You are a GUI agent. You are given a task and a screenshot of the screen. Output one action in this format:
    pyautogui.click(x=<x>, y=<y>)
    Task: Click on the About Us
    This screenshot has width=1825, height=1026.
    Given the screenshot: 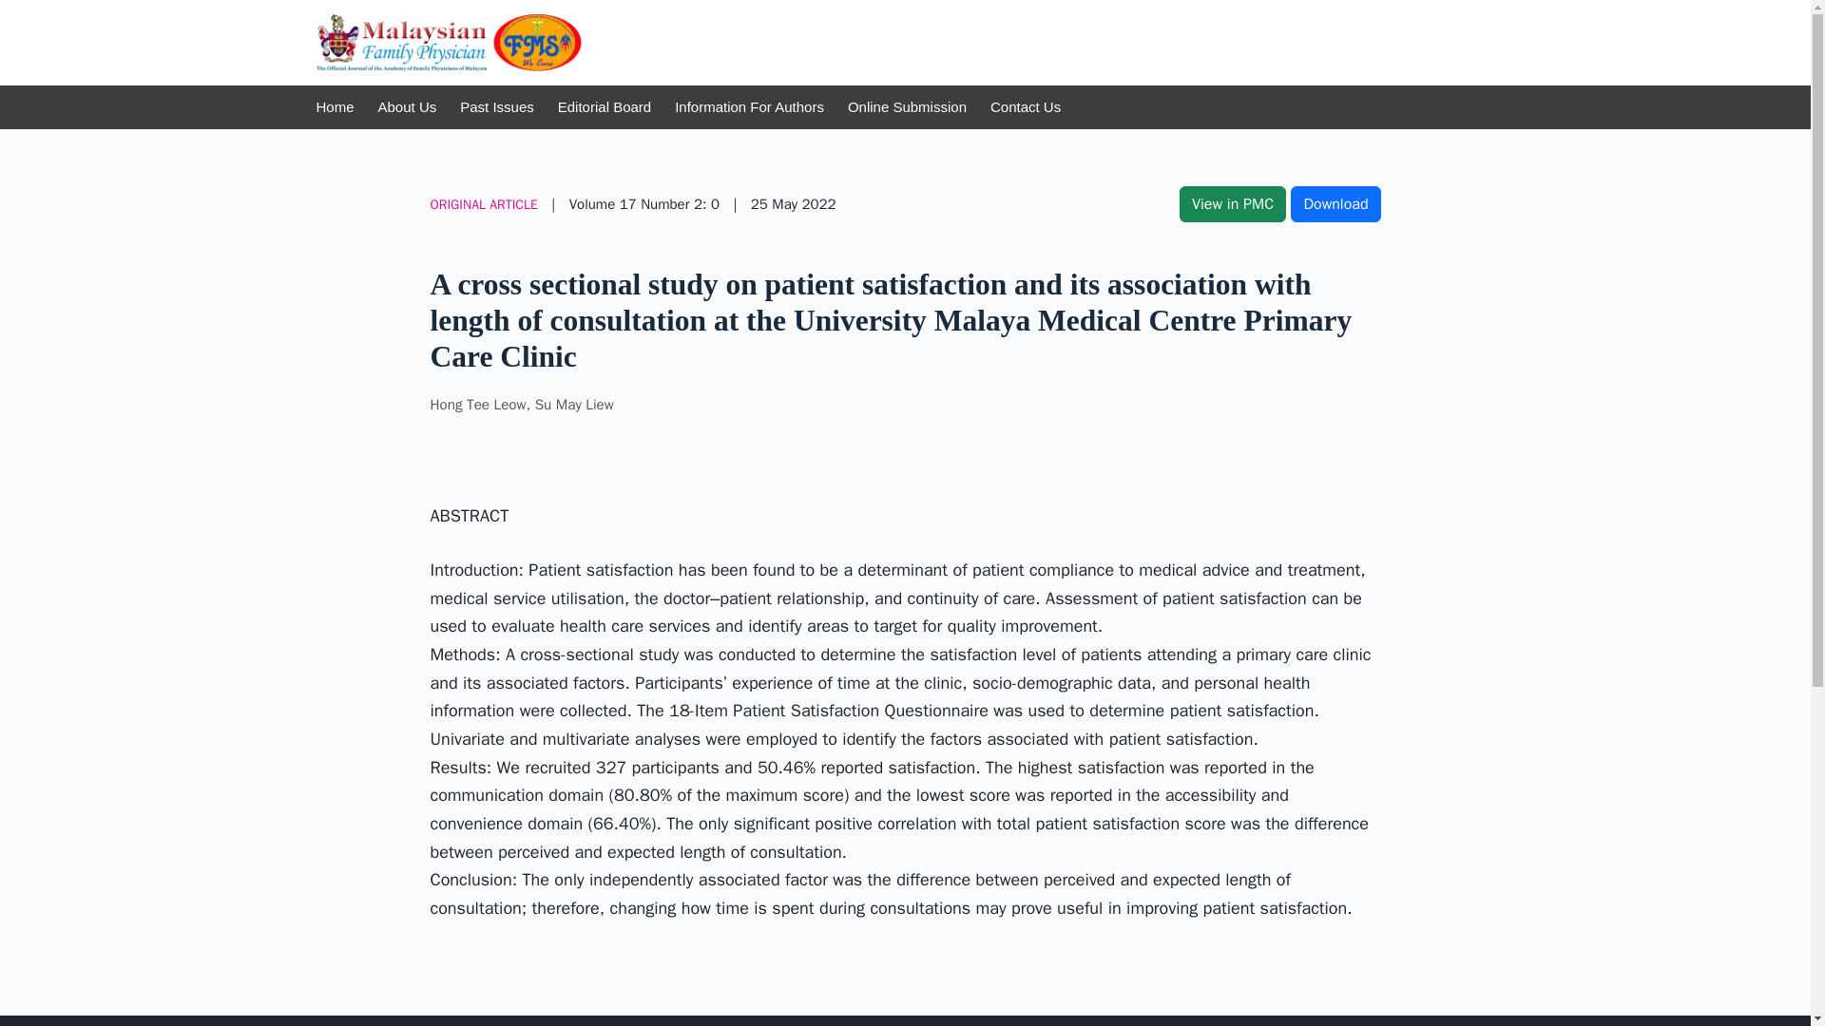 What is the action you would take?
    pyautogui.click(x=407, y=106)
    